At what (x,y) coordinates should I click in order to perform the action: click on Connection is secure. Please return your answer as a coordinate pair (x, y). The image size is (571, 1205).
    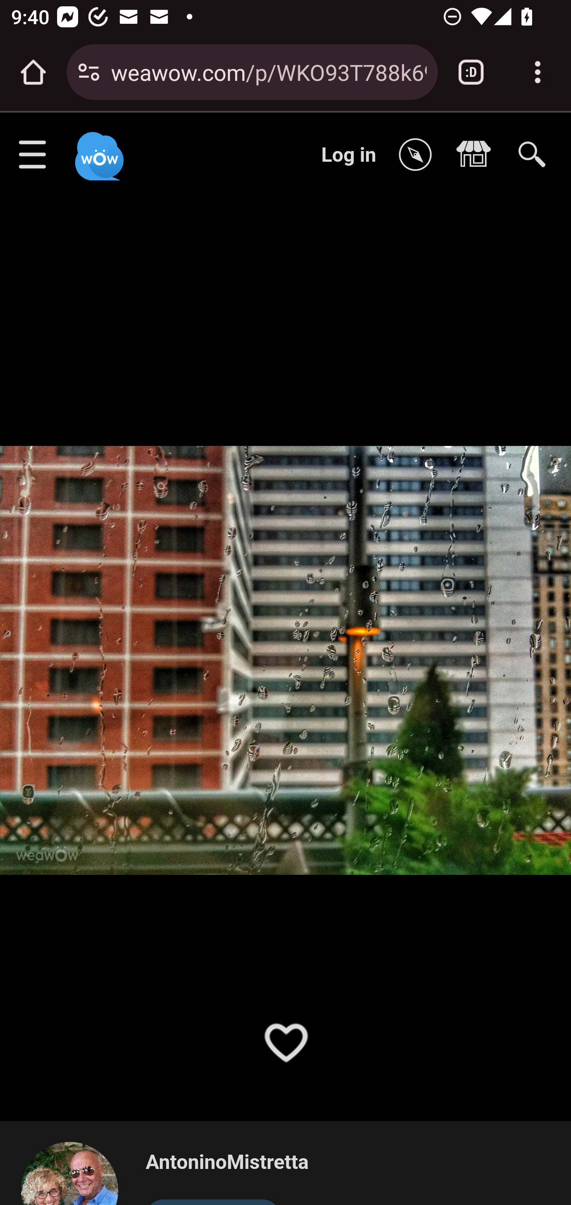
    Looking at the image, I should click on (89, 72).